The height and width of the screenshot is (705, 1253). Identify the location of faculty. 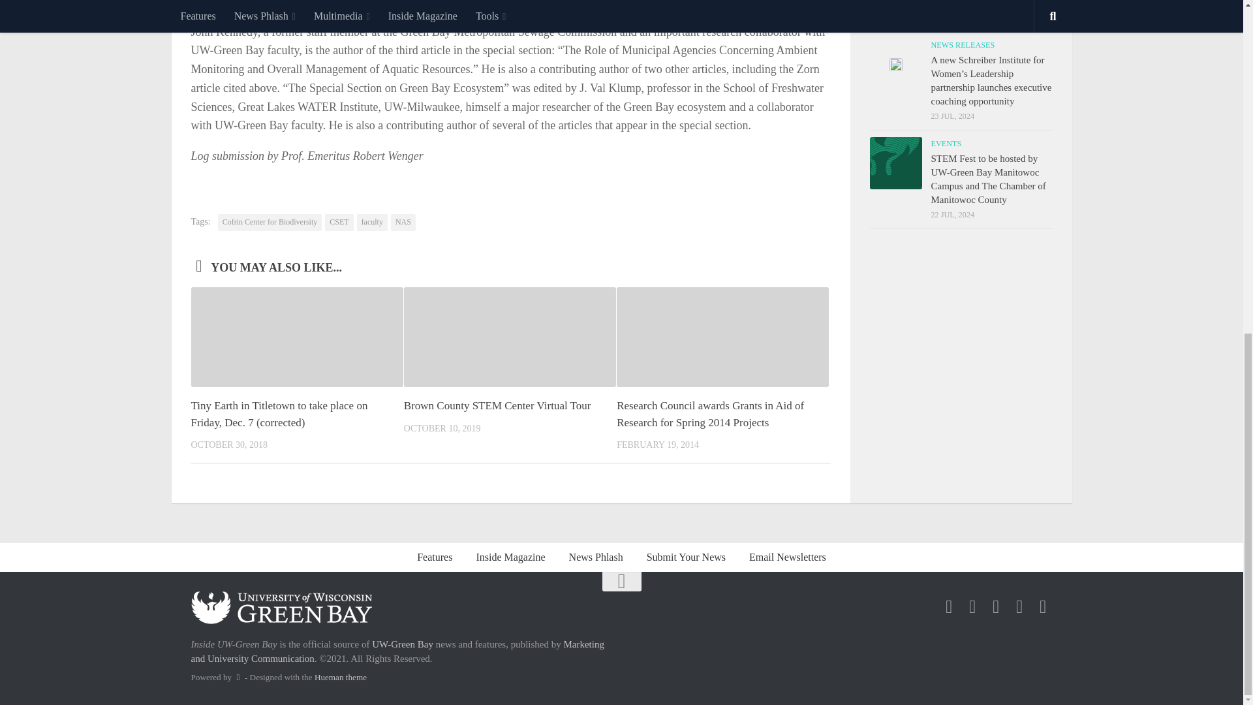
(372, 223).